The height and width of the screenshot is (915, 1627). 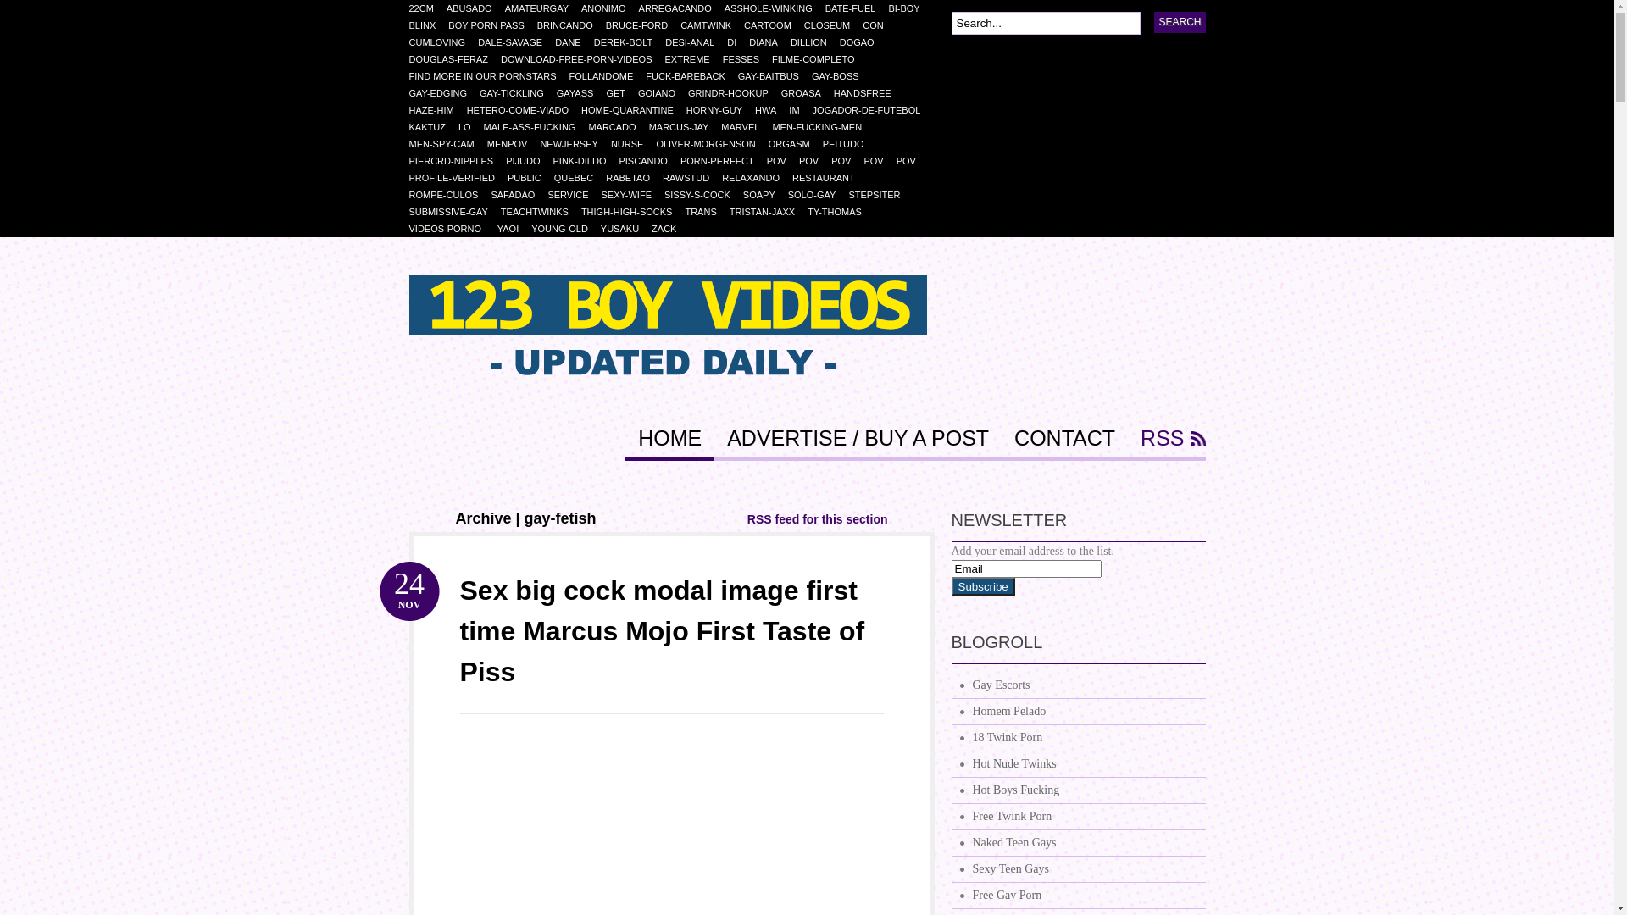 I want to click on GAY-EDGING, so click(x=444, y=93).